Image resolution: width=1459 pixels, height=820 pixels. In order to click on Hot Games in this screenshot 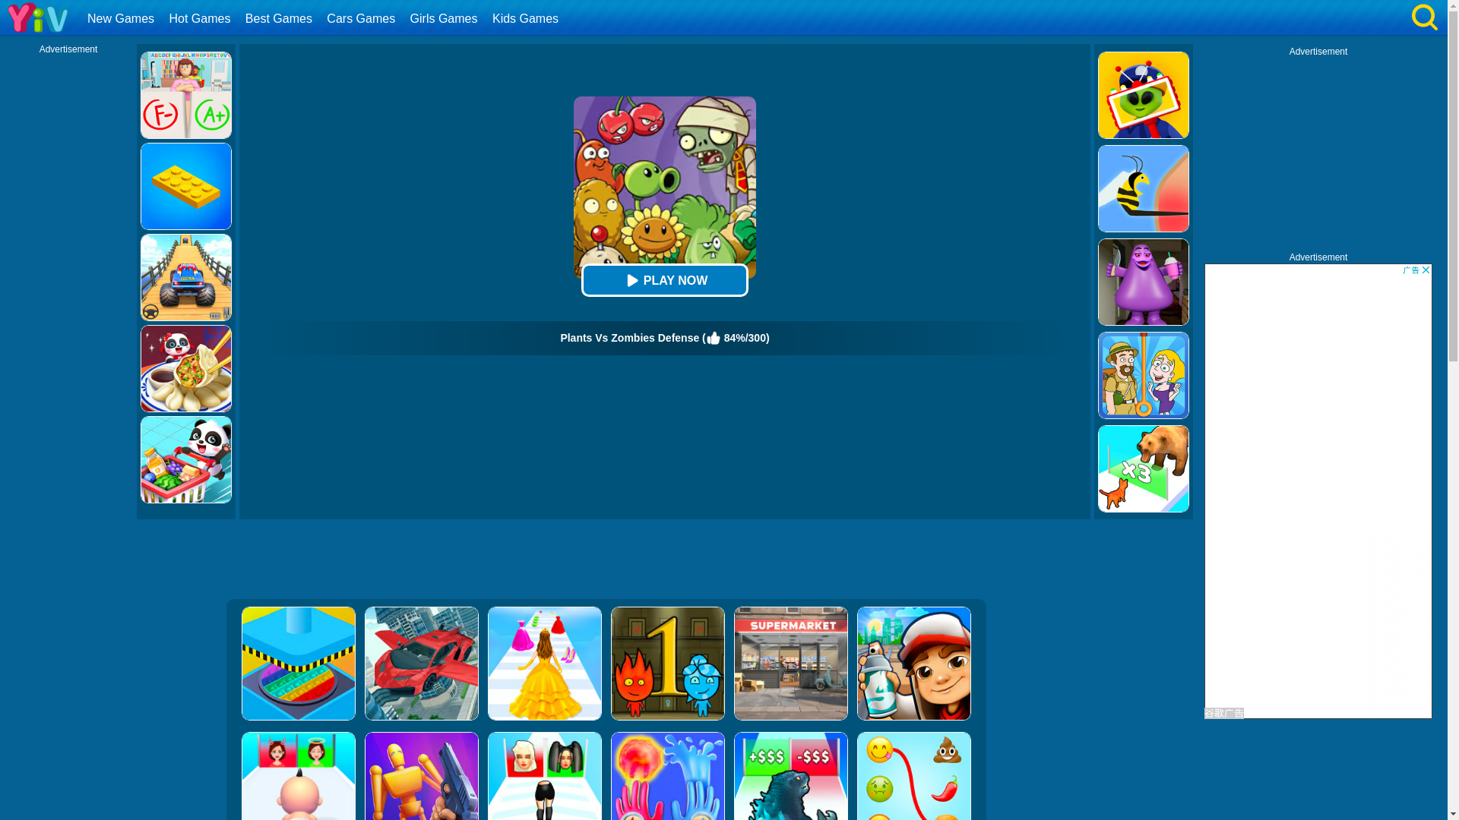, I will do `click(201, 18)`.